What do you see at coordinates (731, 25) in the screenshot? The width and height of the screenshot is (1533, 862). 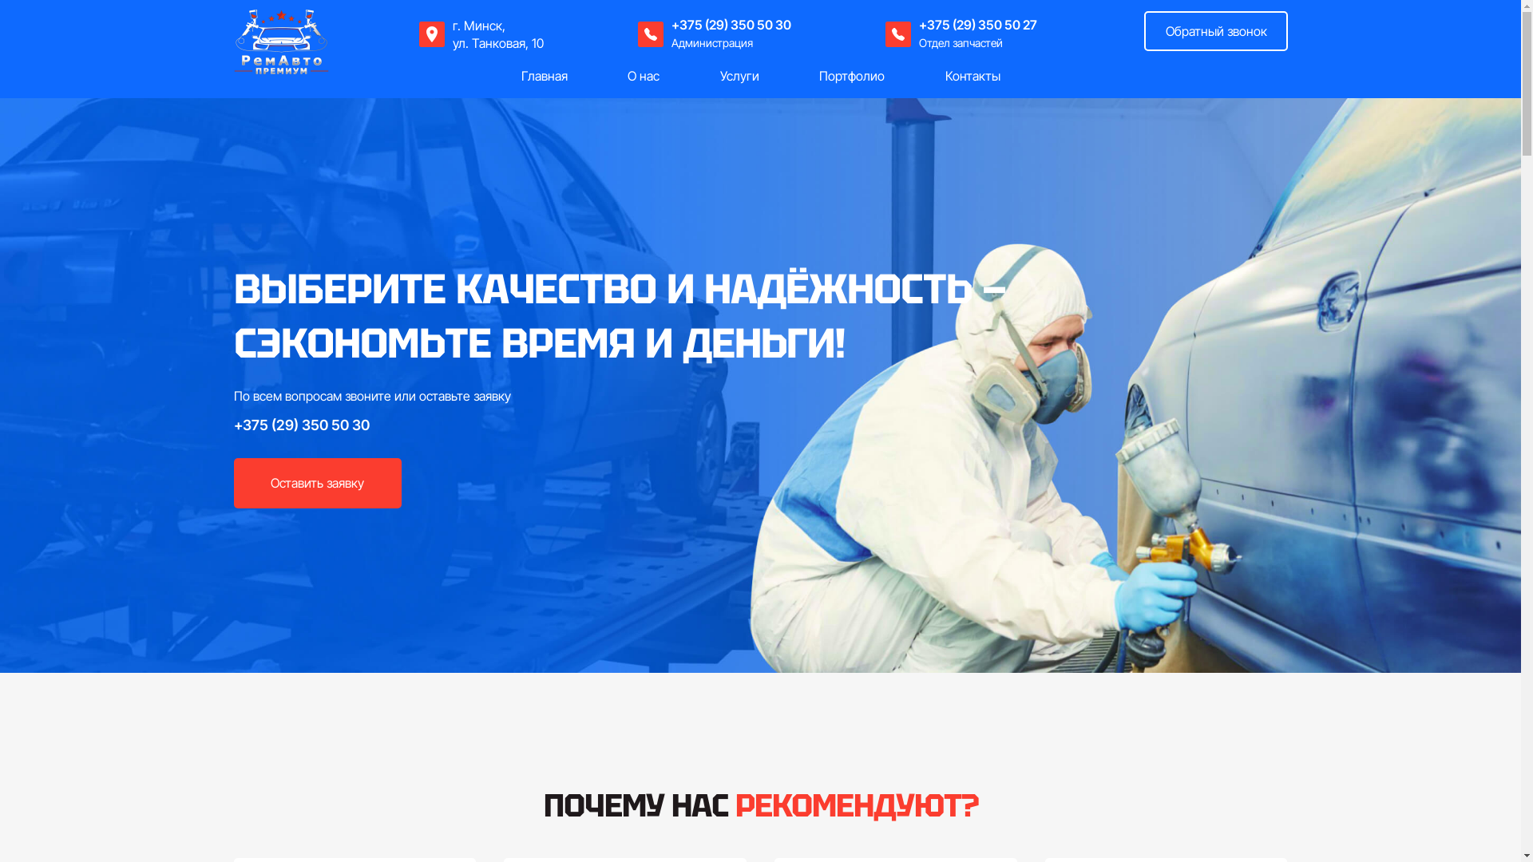 I see `+375 (29) 350 50 30` at bounding box center [731, 25].